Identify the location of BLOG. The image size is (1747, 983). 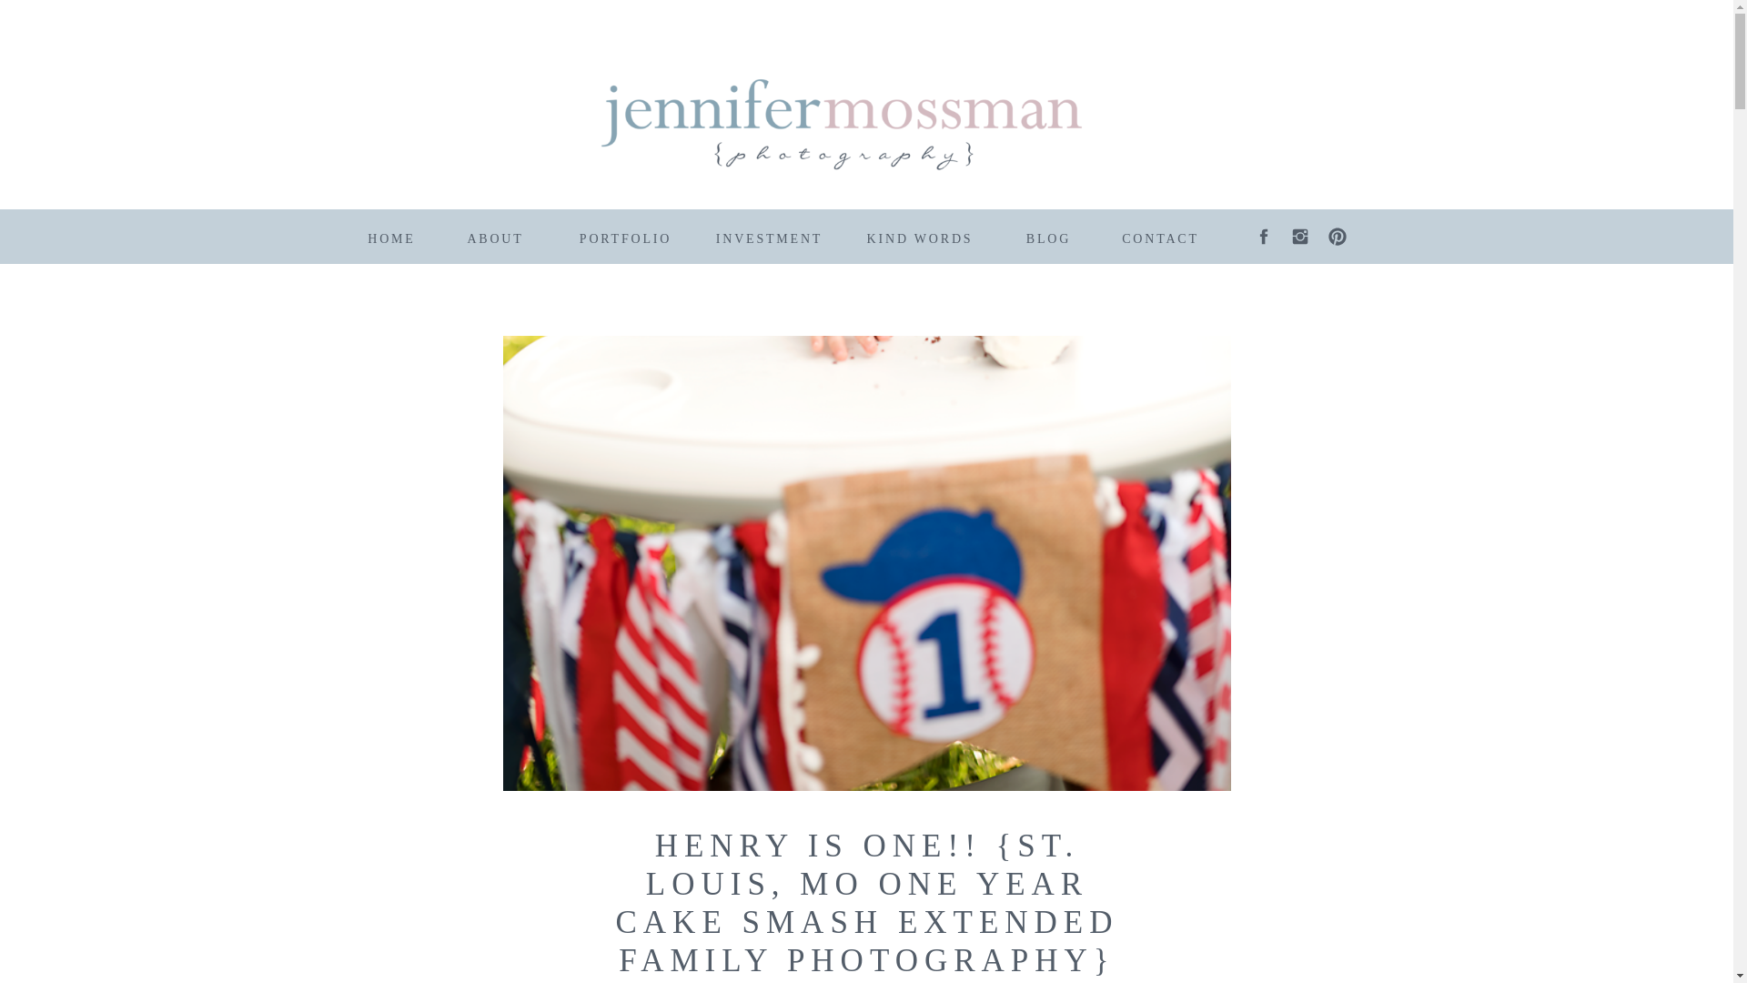
(1048, 235).